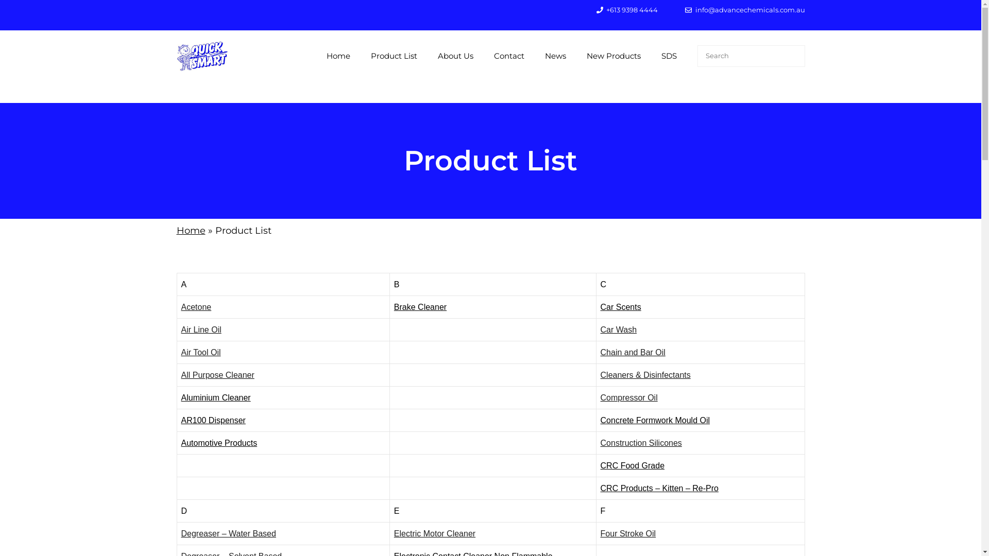  I want to click on Construction Silicones, so click(641, 443).